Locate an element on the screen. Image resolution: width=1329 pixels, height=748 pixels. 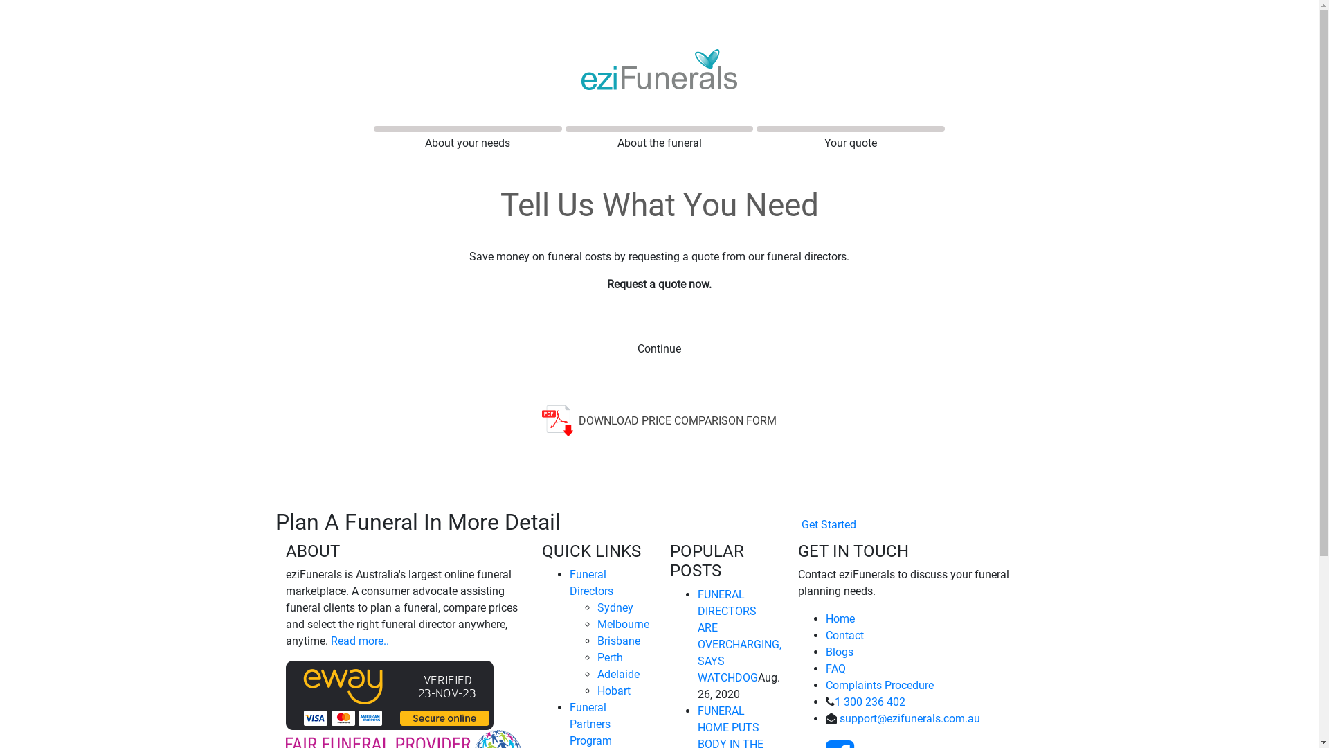
Blogs is located at coordinates (839, 652).